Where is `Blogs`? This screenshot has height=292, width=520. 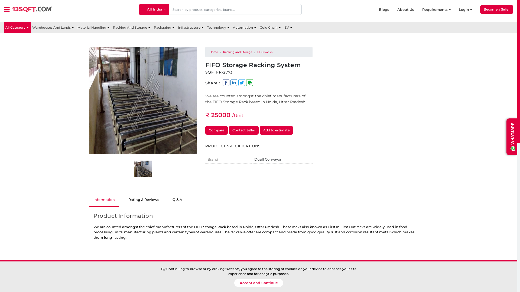
Blogs is located at coordinates (388, 10).